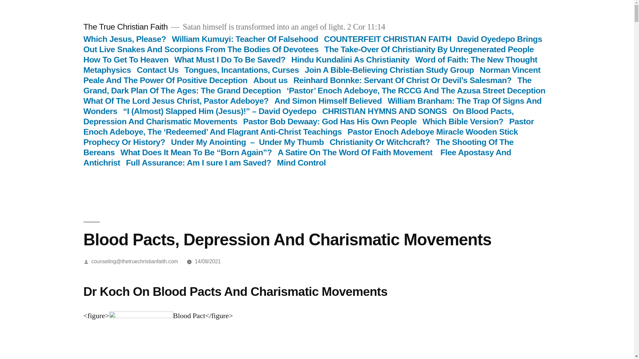 The image size is (639, 359). Describe the element at coordinates (242, 70) in the screenshot. I see `Tongues, Incantations, Curses` at that location.